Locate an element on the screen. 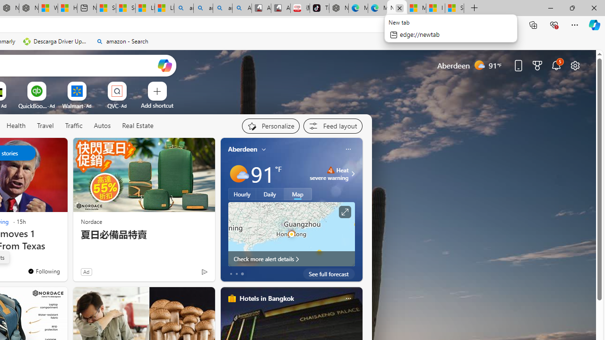 This screenshot has width=605, height=340. Health is located at coordinates (16, 126).